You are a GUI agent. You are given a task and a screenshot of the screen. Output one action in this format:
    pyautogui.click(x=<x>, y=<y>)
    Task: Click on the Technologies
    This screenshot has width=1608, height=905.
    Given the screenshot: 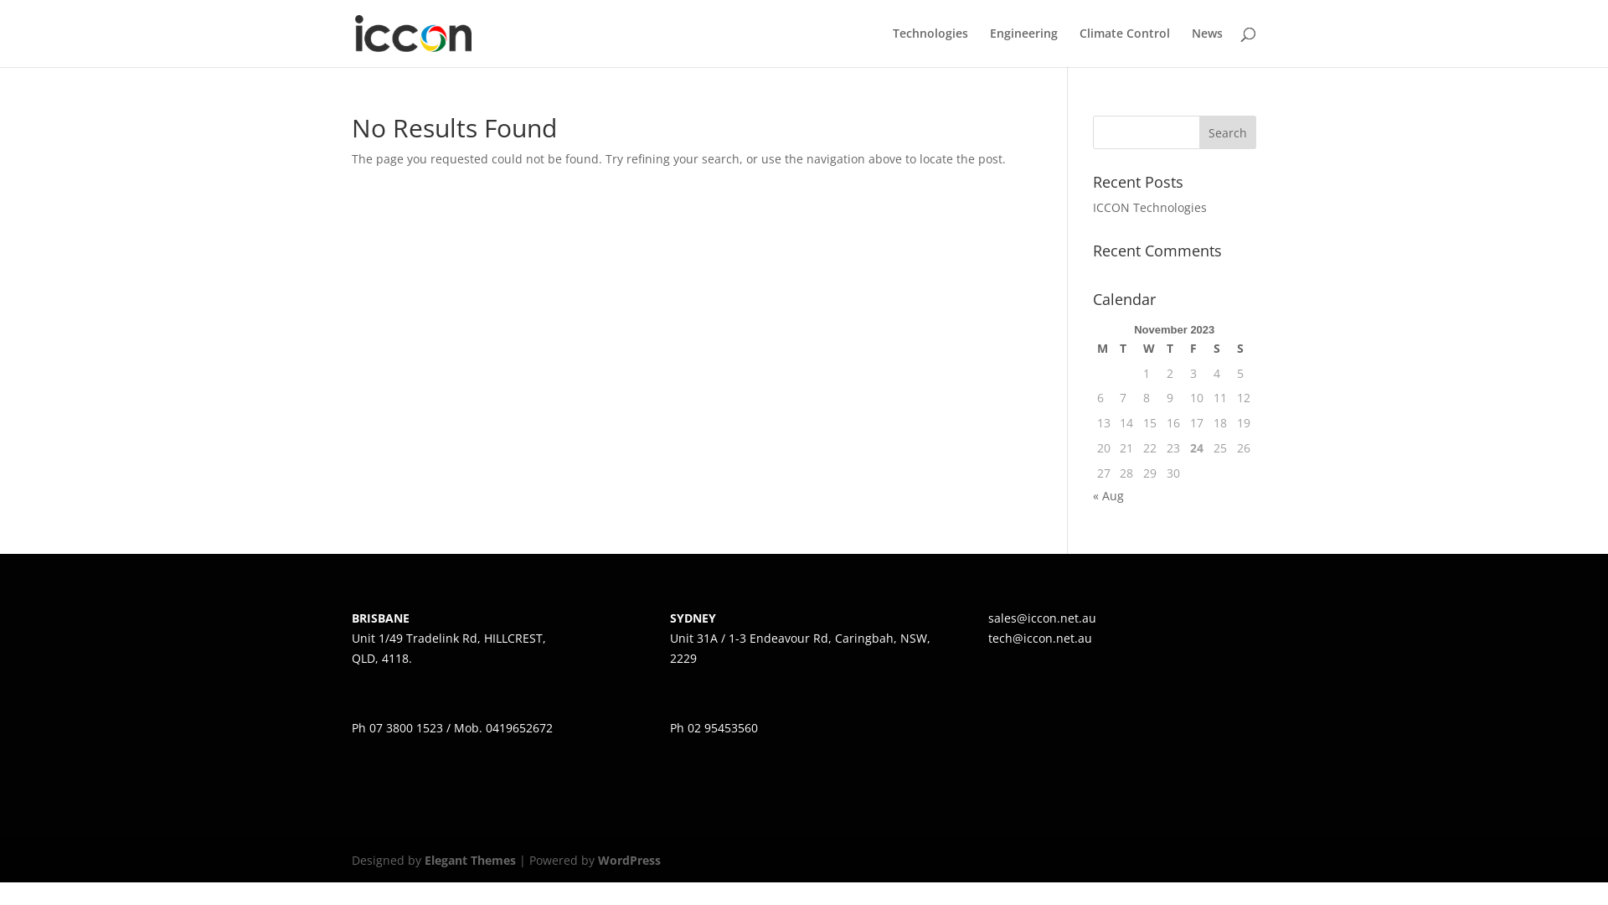 What is the action you would take?
    pyautogui.click(x=930, y=47)
    